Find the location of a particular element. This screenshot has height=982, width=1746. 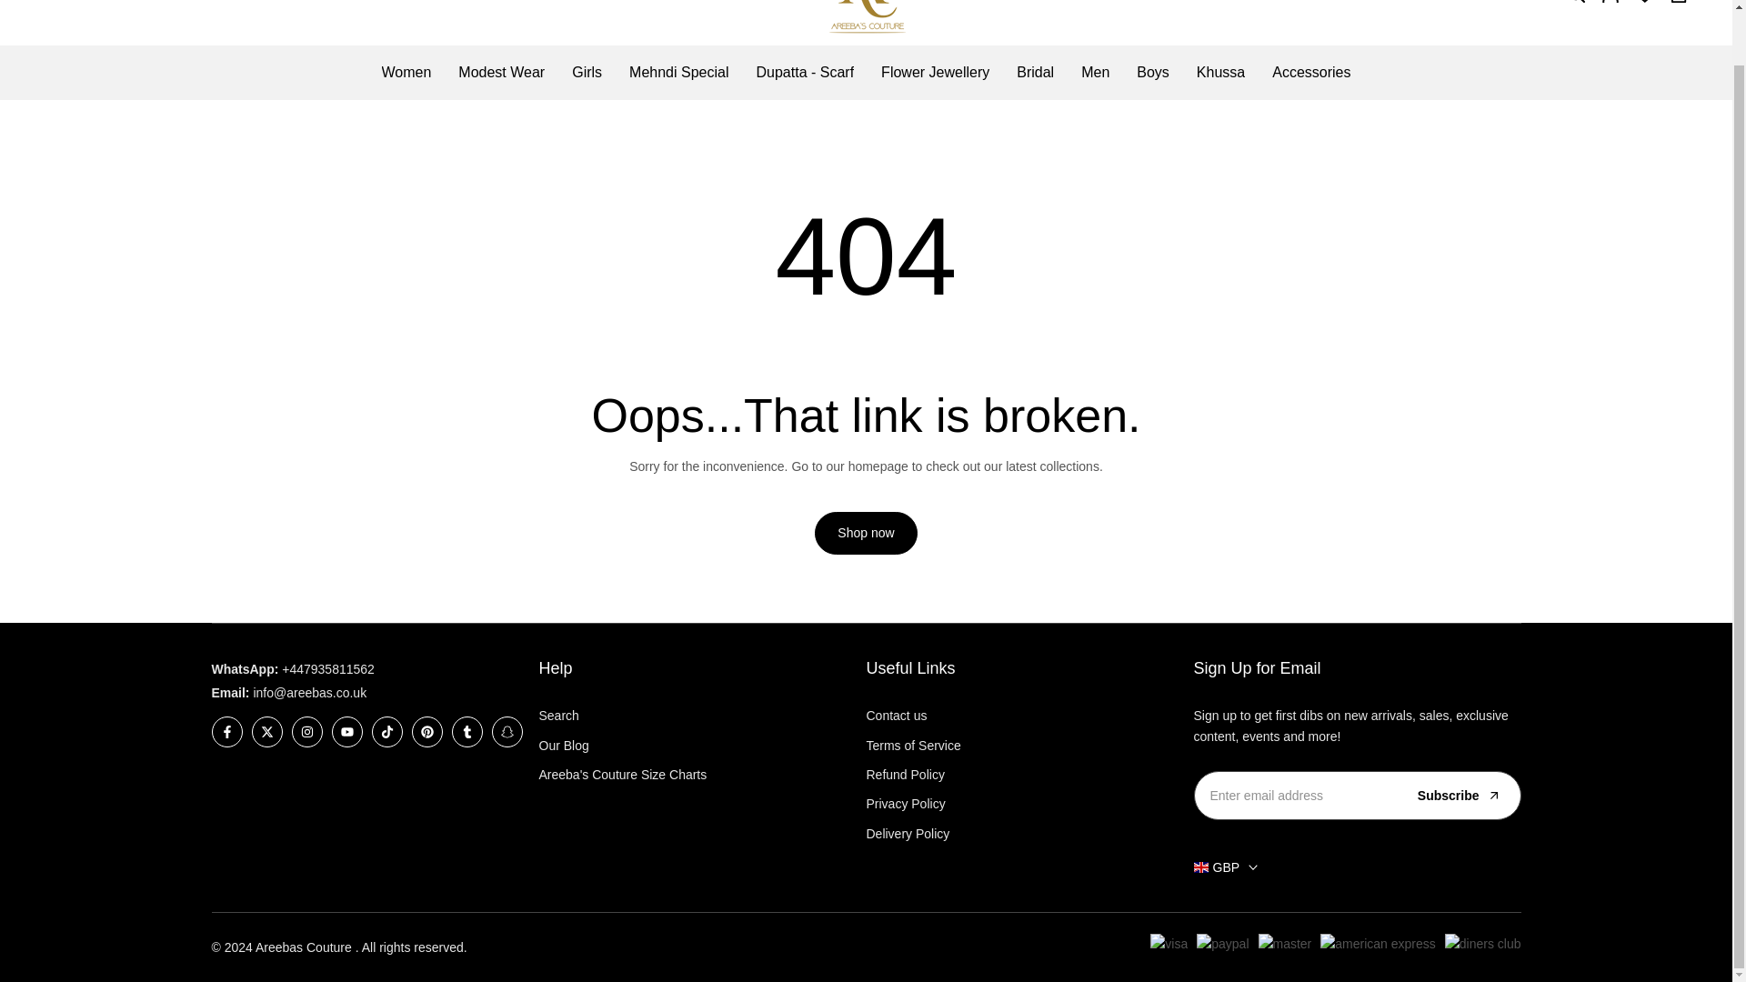

0 is located at coordinates (1644, 2).